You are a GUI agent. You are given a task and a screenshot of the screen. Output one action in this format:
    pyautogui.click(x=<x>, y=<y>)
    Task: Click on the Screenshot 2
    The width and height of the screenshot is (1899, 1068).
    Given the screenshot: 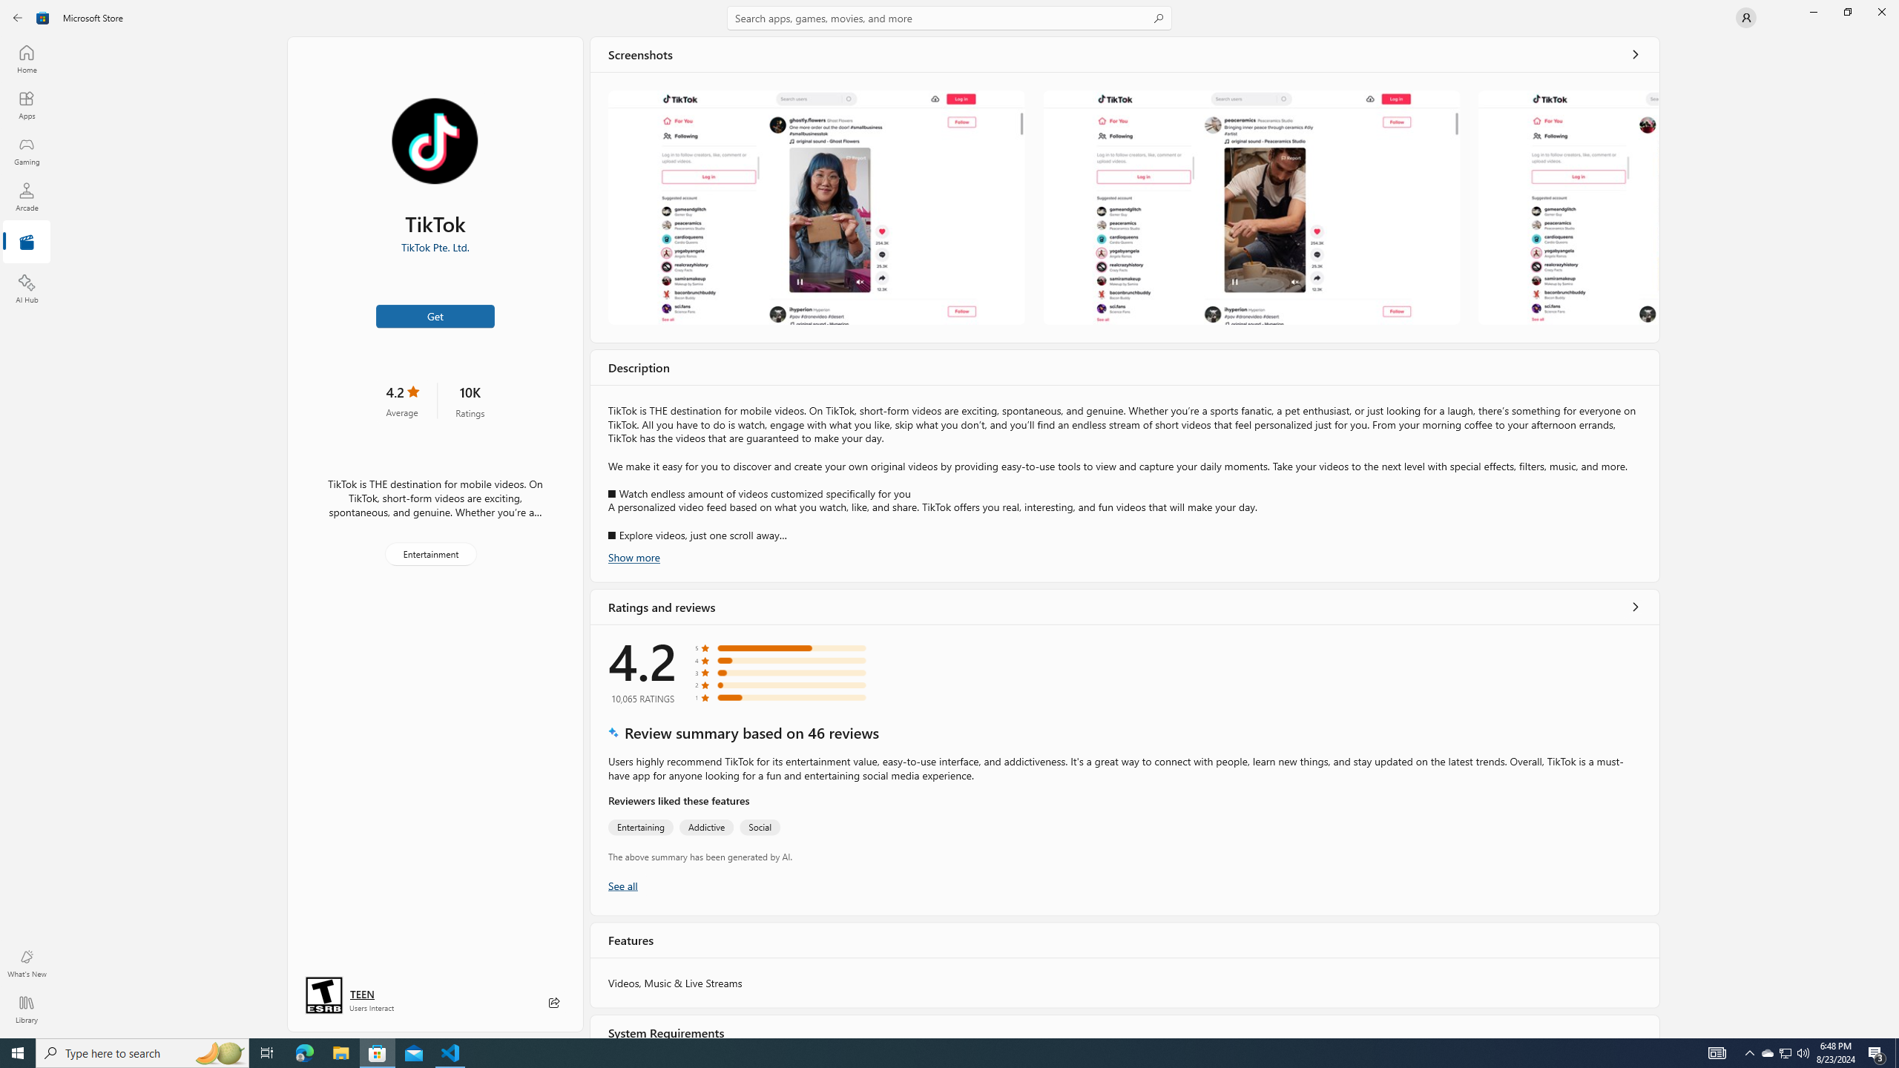 What is the action you would take?
    pyautogui.click(x=1251, y=208)
    